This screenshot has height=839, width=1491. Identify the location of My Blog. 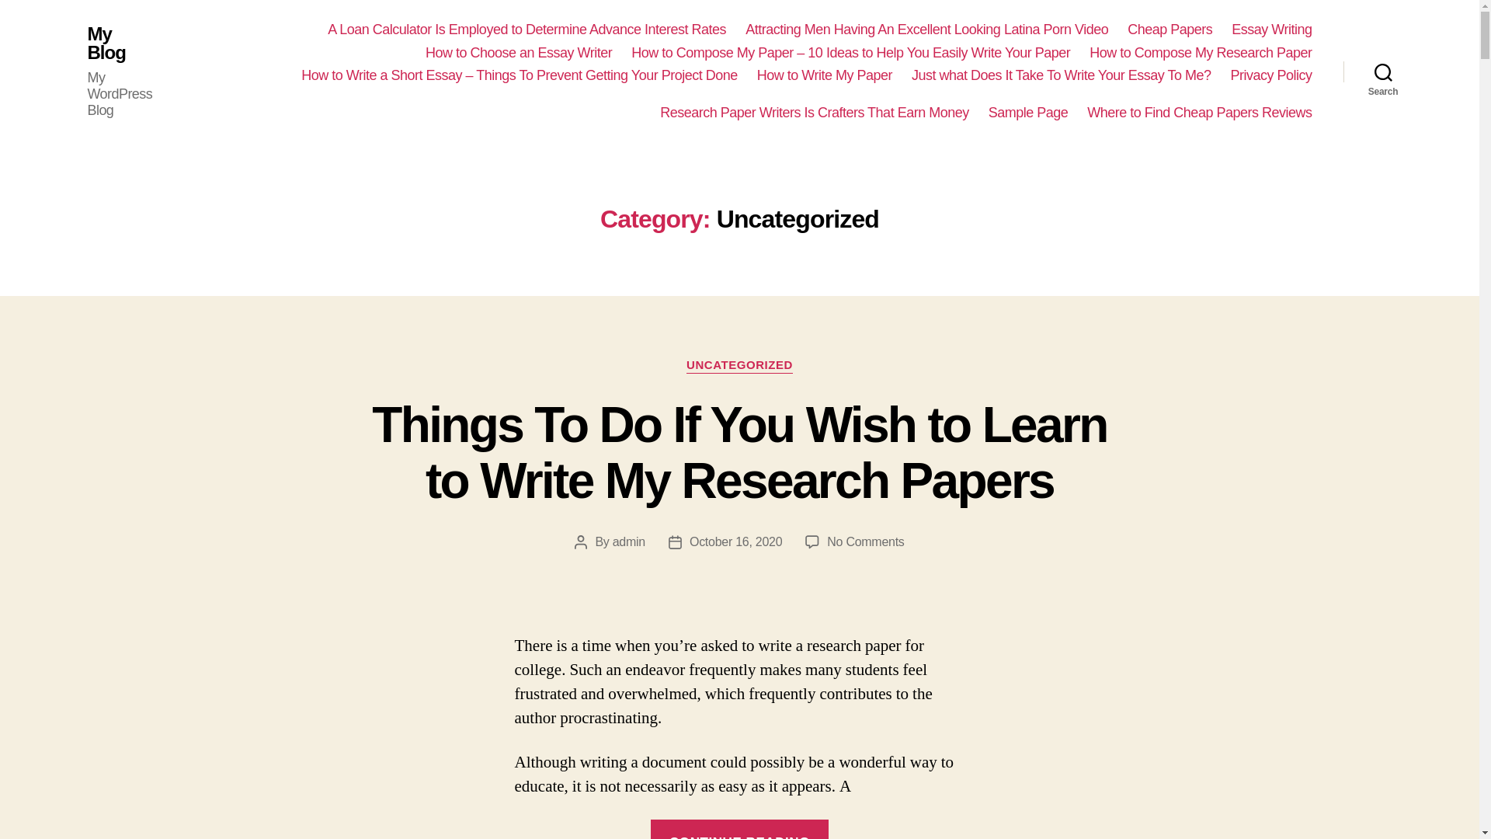
(120, 44).